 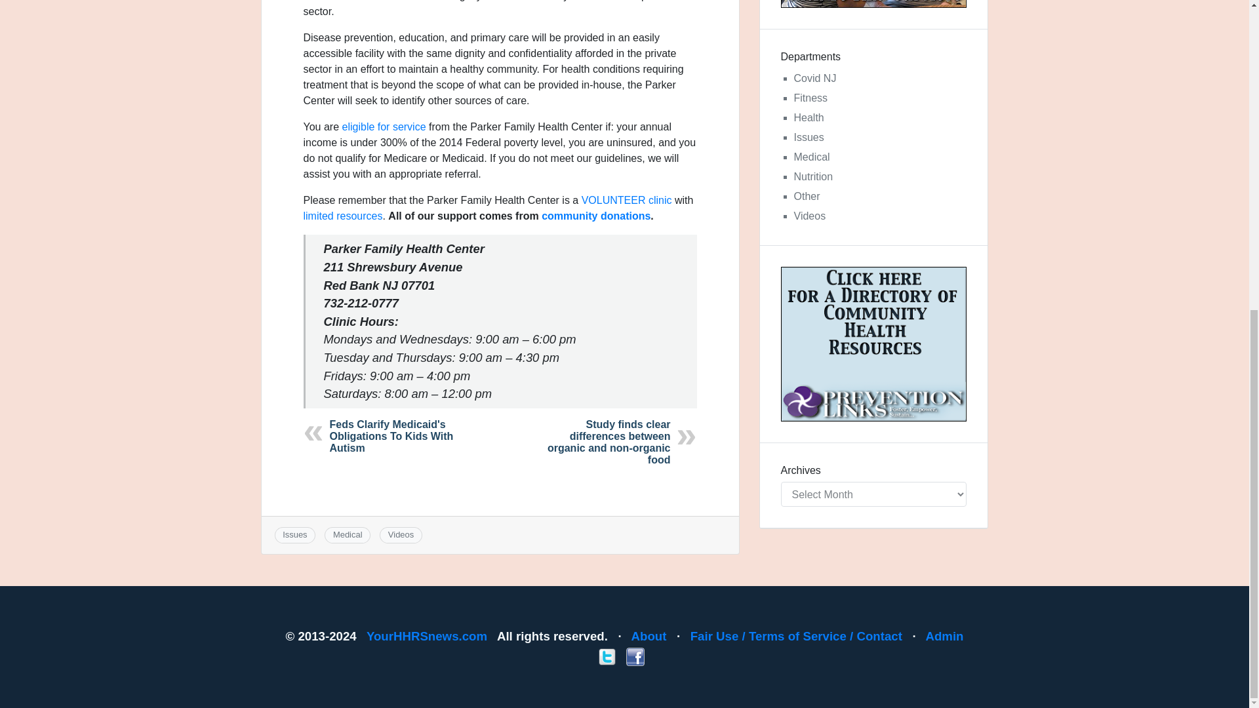 I want to click on Feds Clarify Medicaid's Obligations To Kids With Autism, so click(x=391, y=437).